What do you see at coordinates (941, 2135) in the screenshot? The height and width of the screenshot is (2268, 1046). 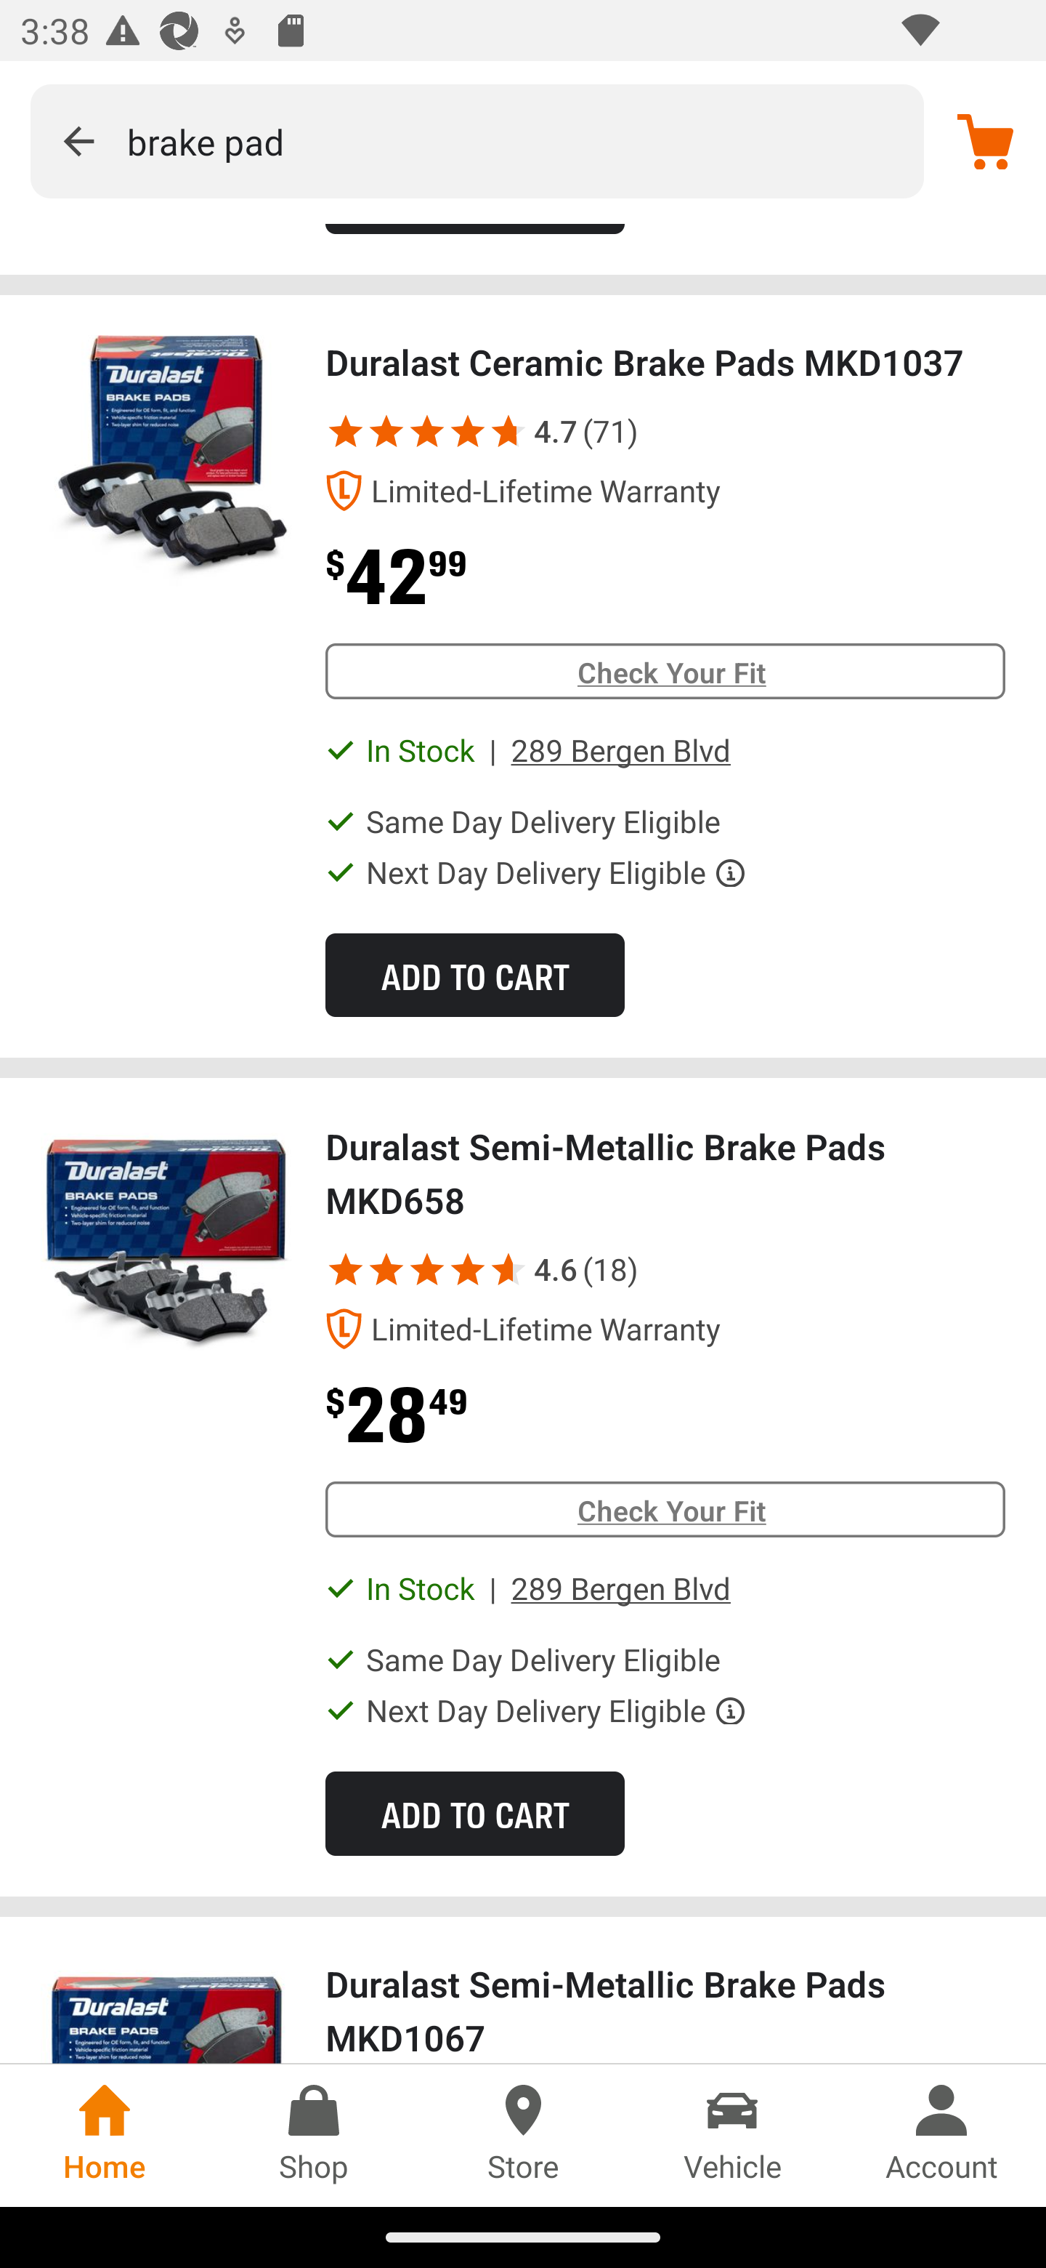 I see `Account` at bounding box center [941, 2135].